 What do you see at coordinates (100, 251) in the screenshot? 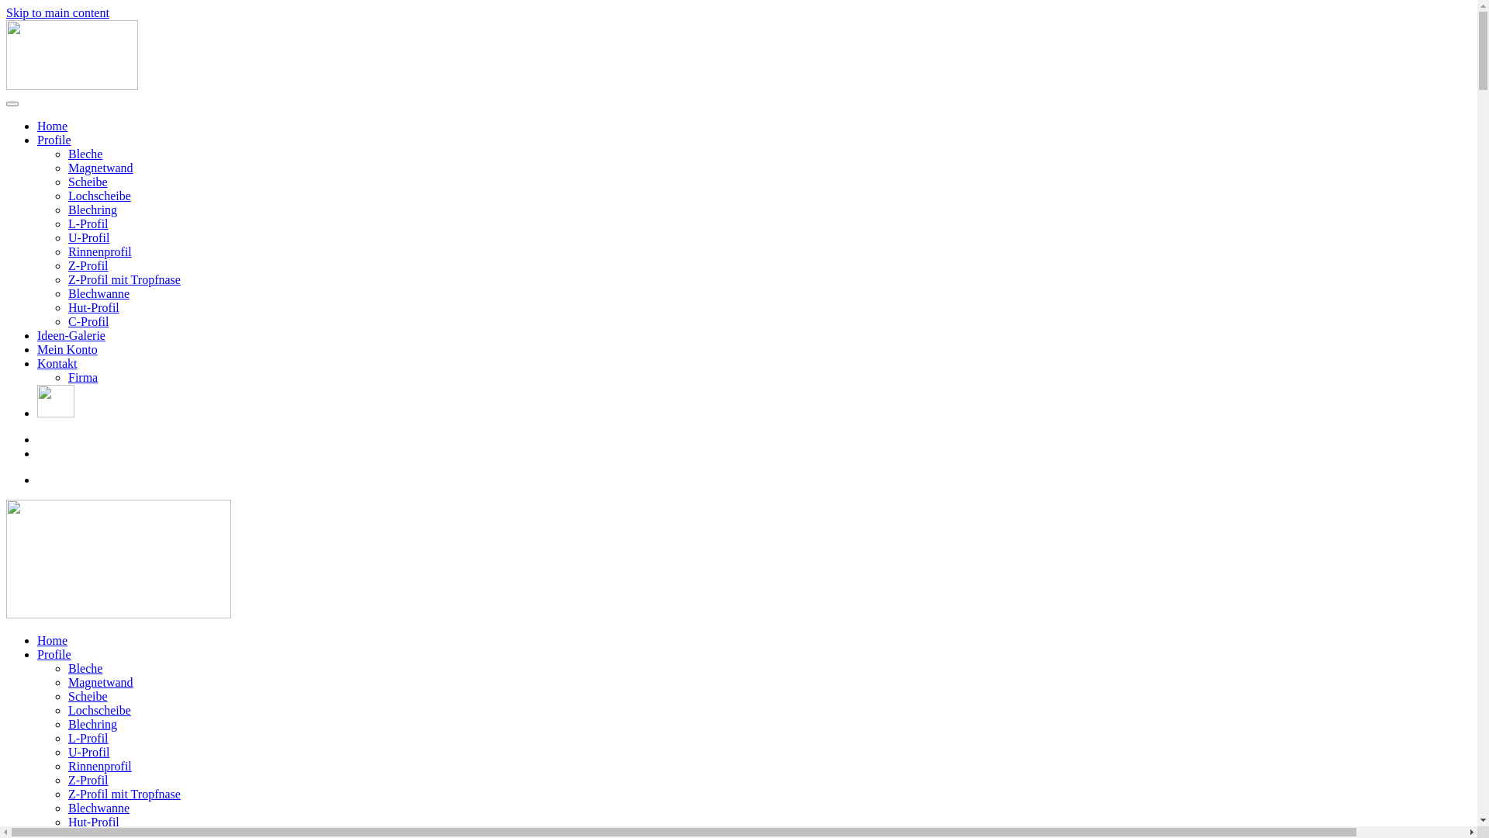
I see `Rinnenprofil` at bounding box center [100, 251].